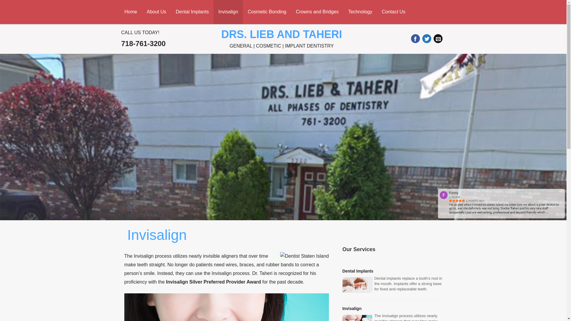  What do you see at coordinates (192, 12) in the screenshot?
I see `Dental Implants` at bounding box center [192, 12].